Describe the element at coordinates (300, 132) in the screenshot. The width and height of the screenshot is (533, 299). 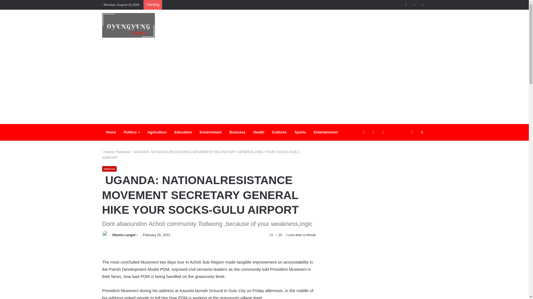
I see `Sports` at that location.